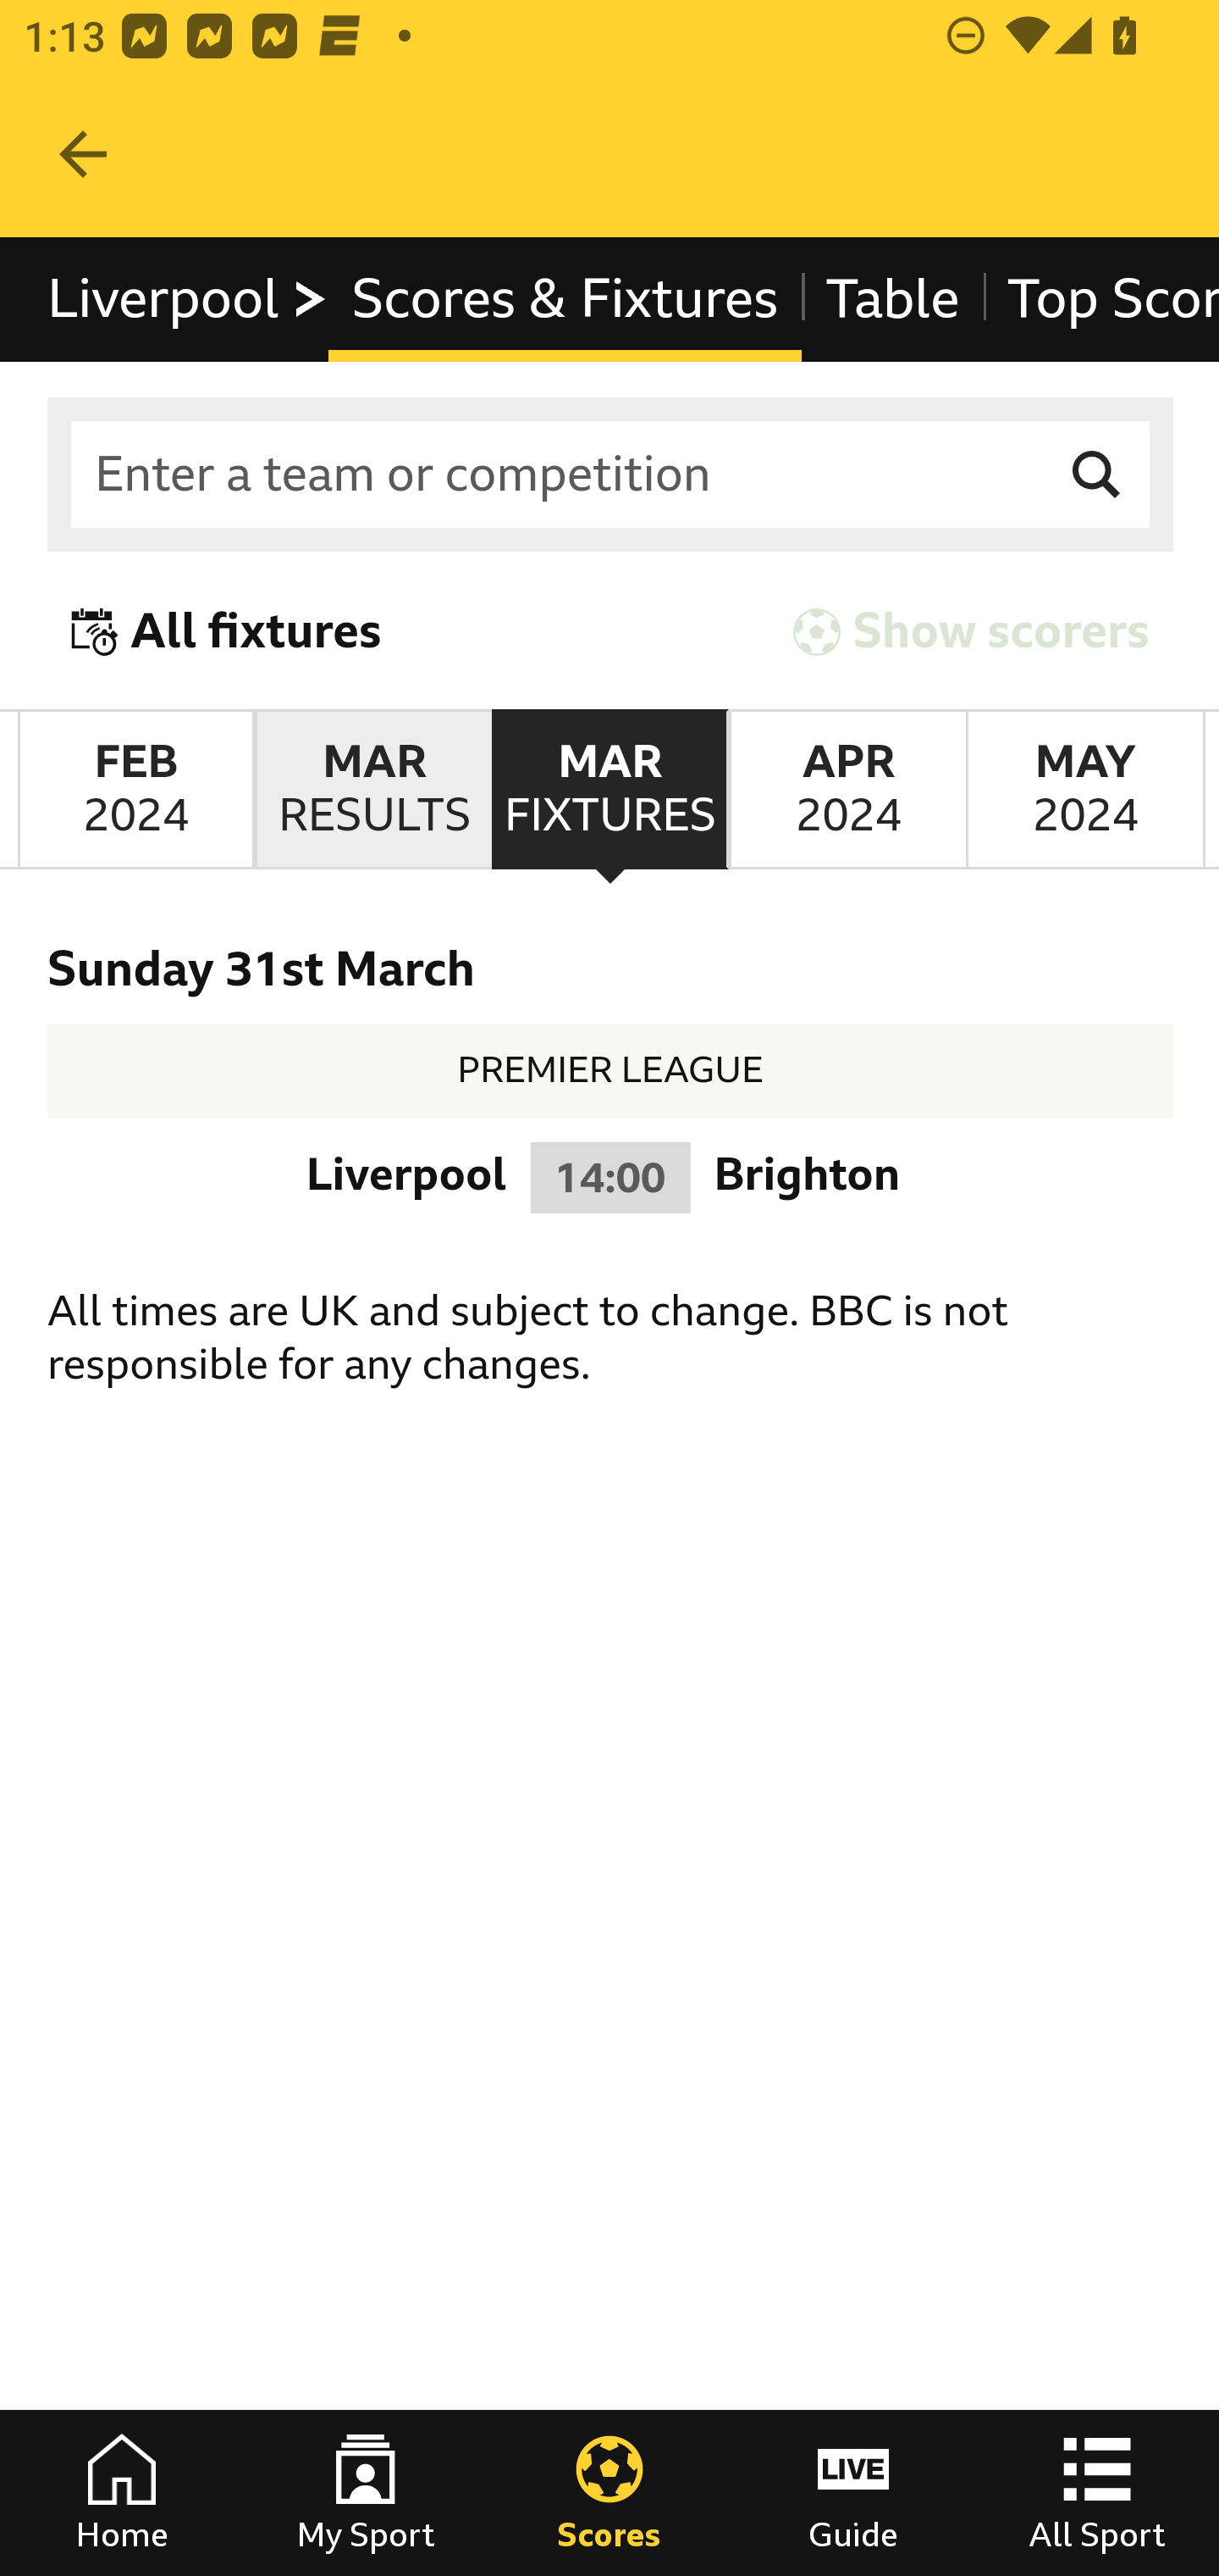 This screenshot has height=2576, width=1219. Describe the element at coordinates (1097, 2493) in the screenshot. I see `All Sport` at that location.